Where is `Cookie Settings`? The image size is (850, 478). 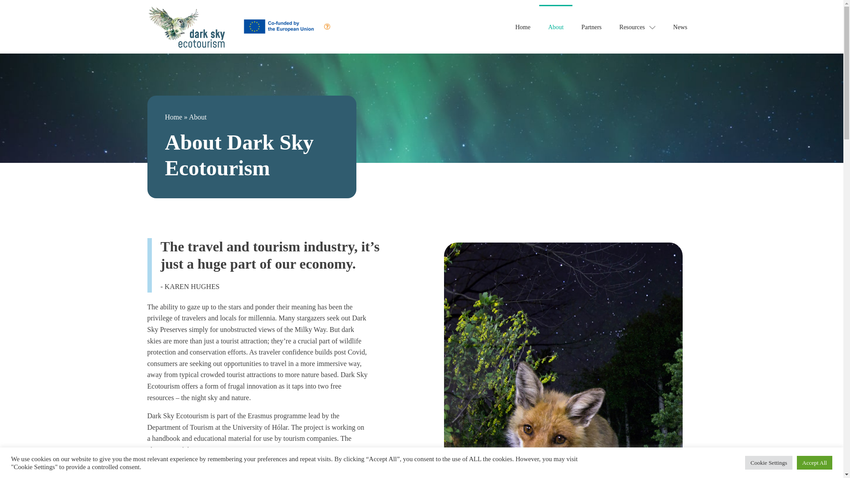
Cookie Settings is located at coordinates (769, 463).